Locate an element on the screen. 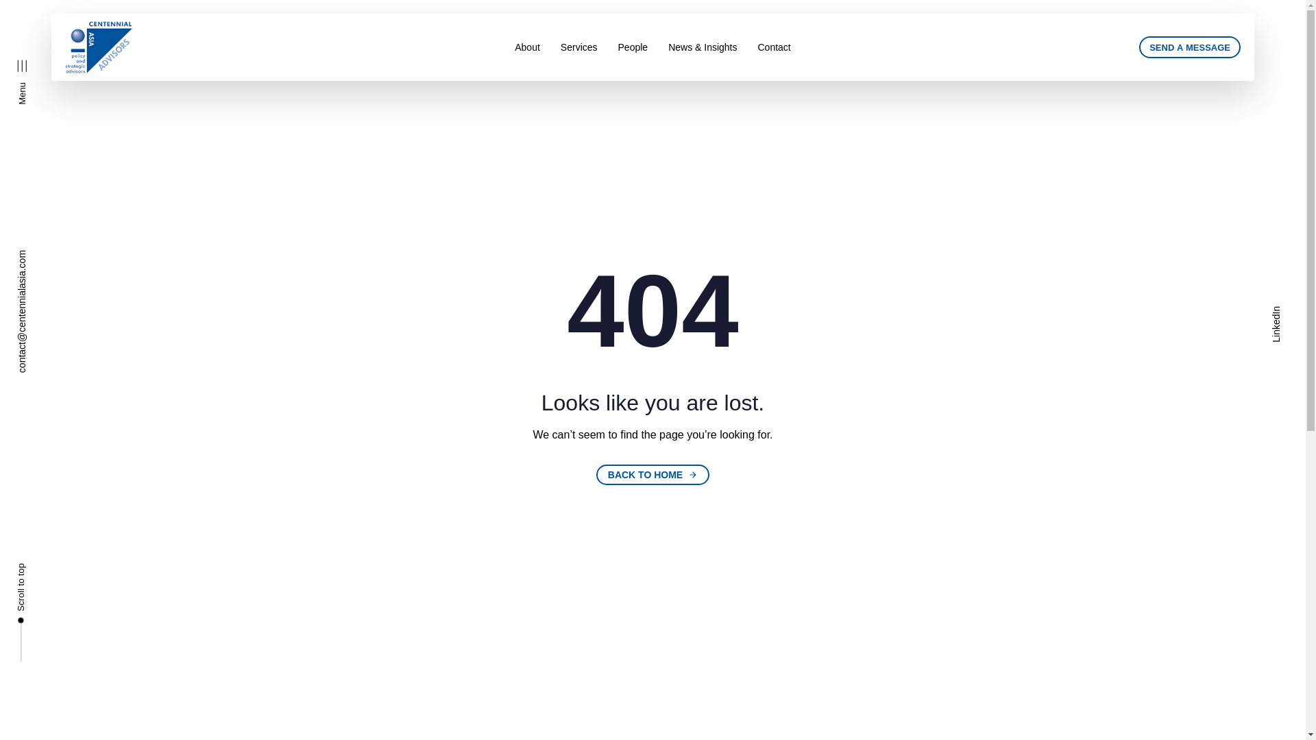 The height and width of the screenshot is (740, 1316). Contact is located at coordinates (773, 47).